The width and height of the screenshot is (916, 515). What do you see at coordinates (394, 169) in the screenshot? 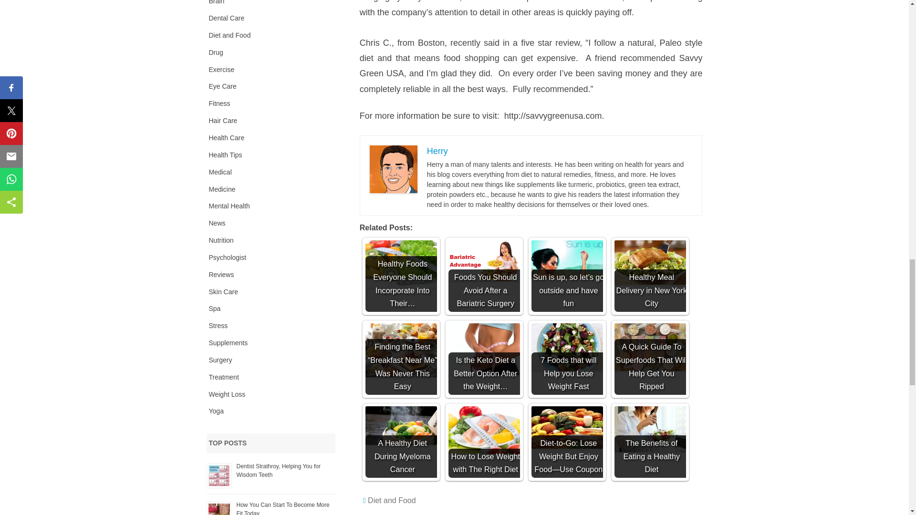
I see `Daniel Harrison` at bounding box center [394, 169].